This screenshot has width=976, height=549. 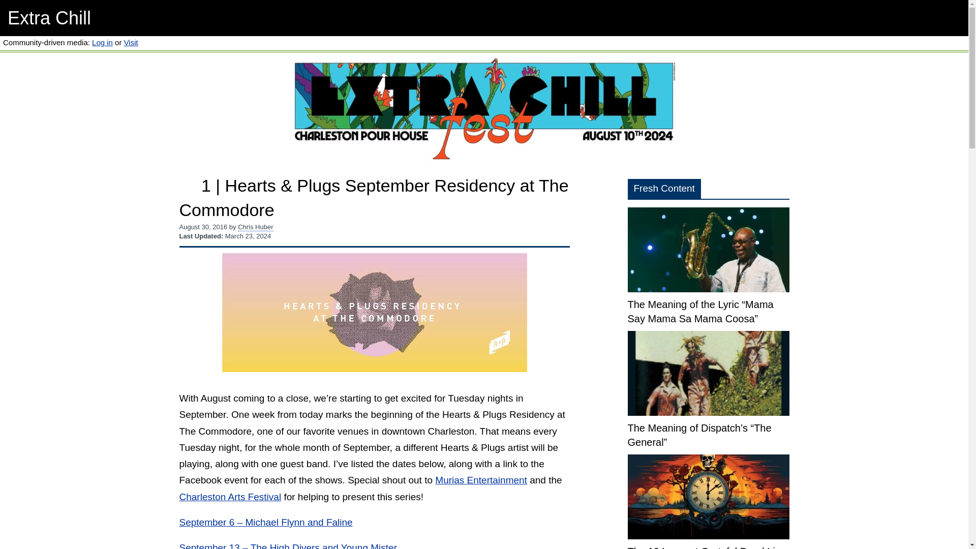 What do you see at coordinates (255, 227) in the screenshot?
I see `Chris Huber` at bounding box center [255, 227].